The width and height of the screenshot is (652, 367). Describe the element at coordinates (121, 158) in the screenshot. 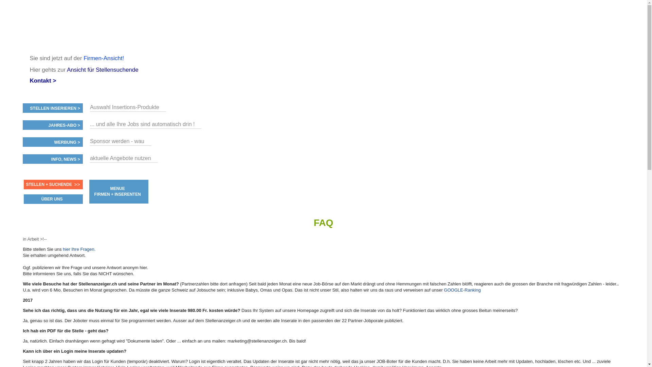

I see `aktuelle Angebote nutzen` at that location.